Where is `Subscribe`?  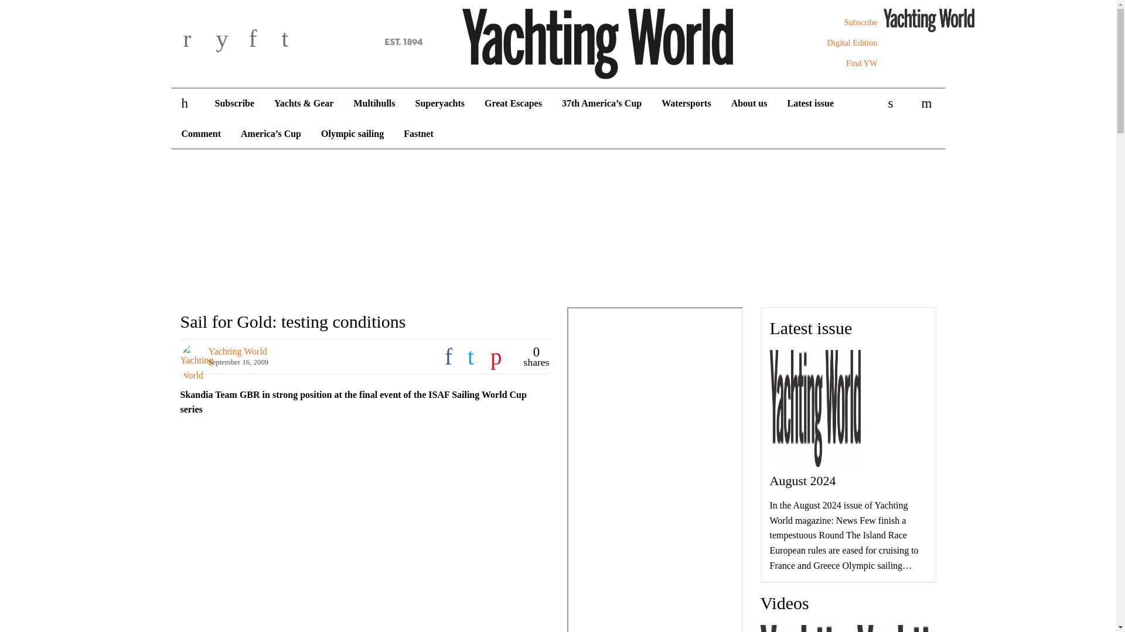
Subscribe is located at coordinates (861, 22).